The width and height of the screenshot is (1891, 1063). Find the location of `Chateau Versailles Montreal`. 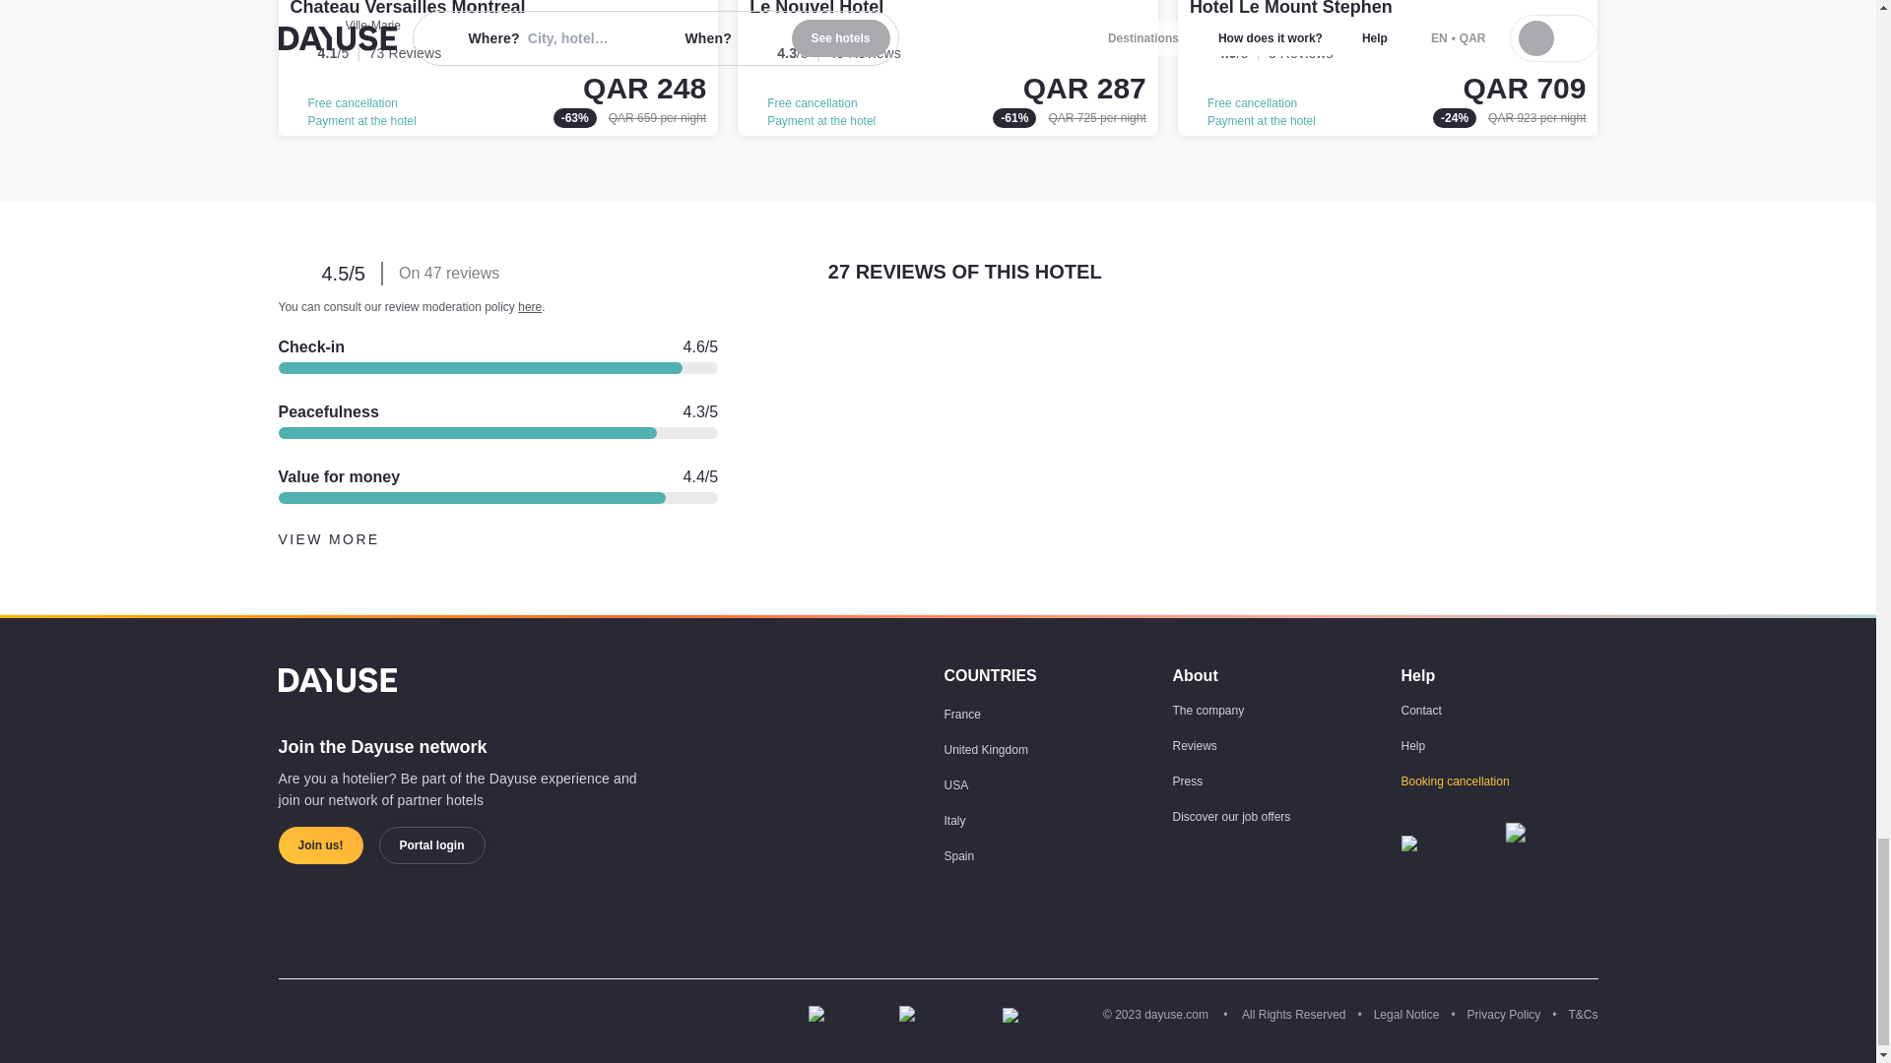

Chateau Versailles Montreal is located at coordinates (407, 8).